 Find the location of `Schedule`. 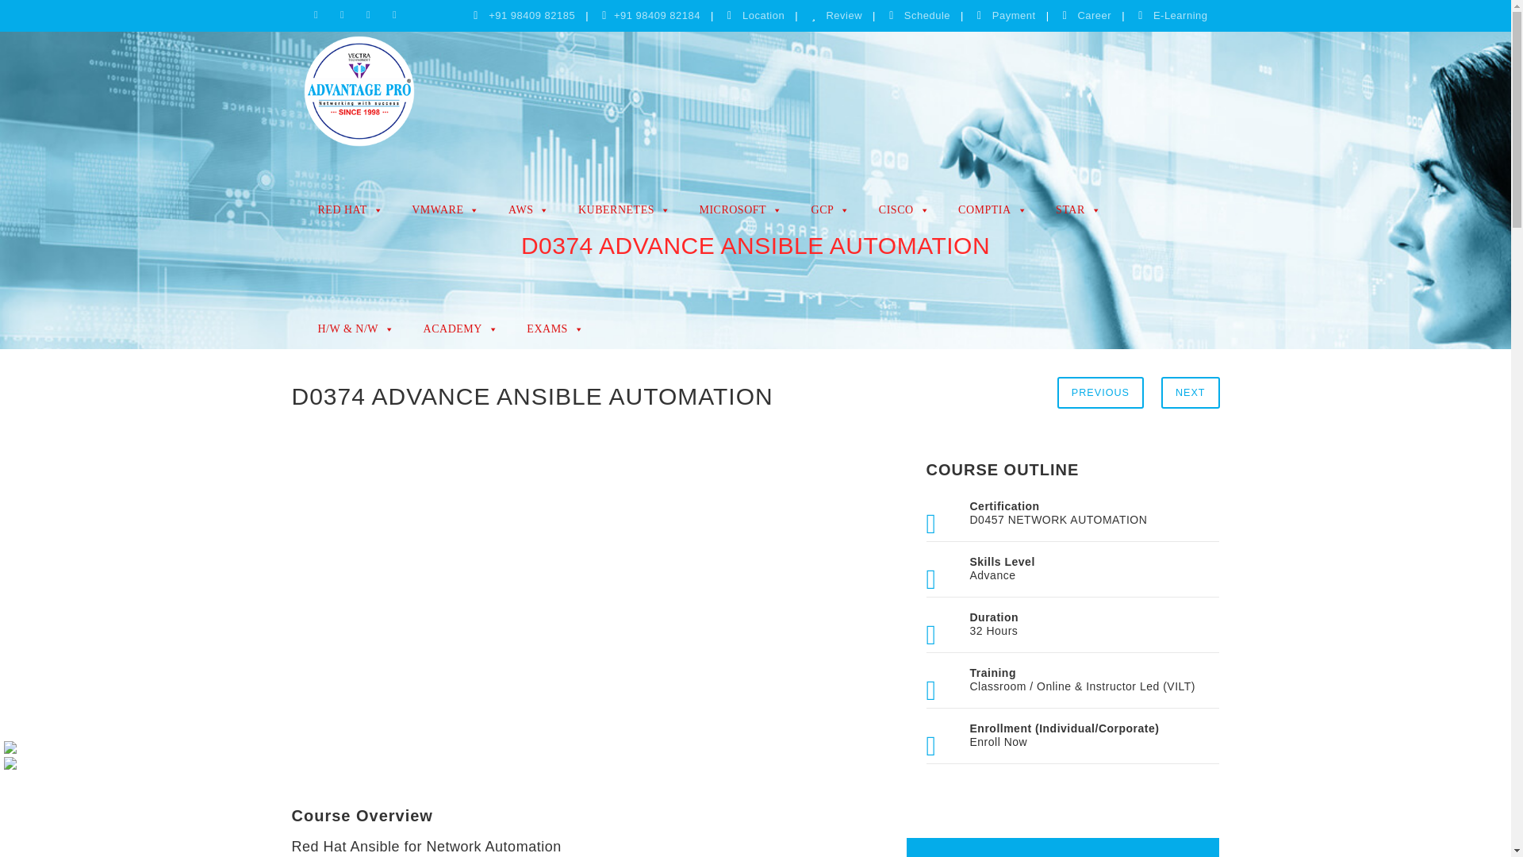

Schedule is located at coordinates (926, 15).